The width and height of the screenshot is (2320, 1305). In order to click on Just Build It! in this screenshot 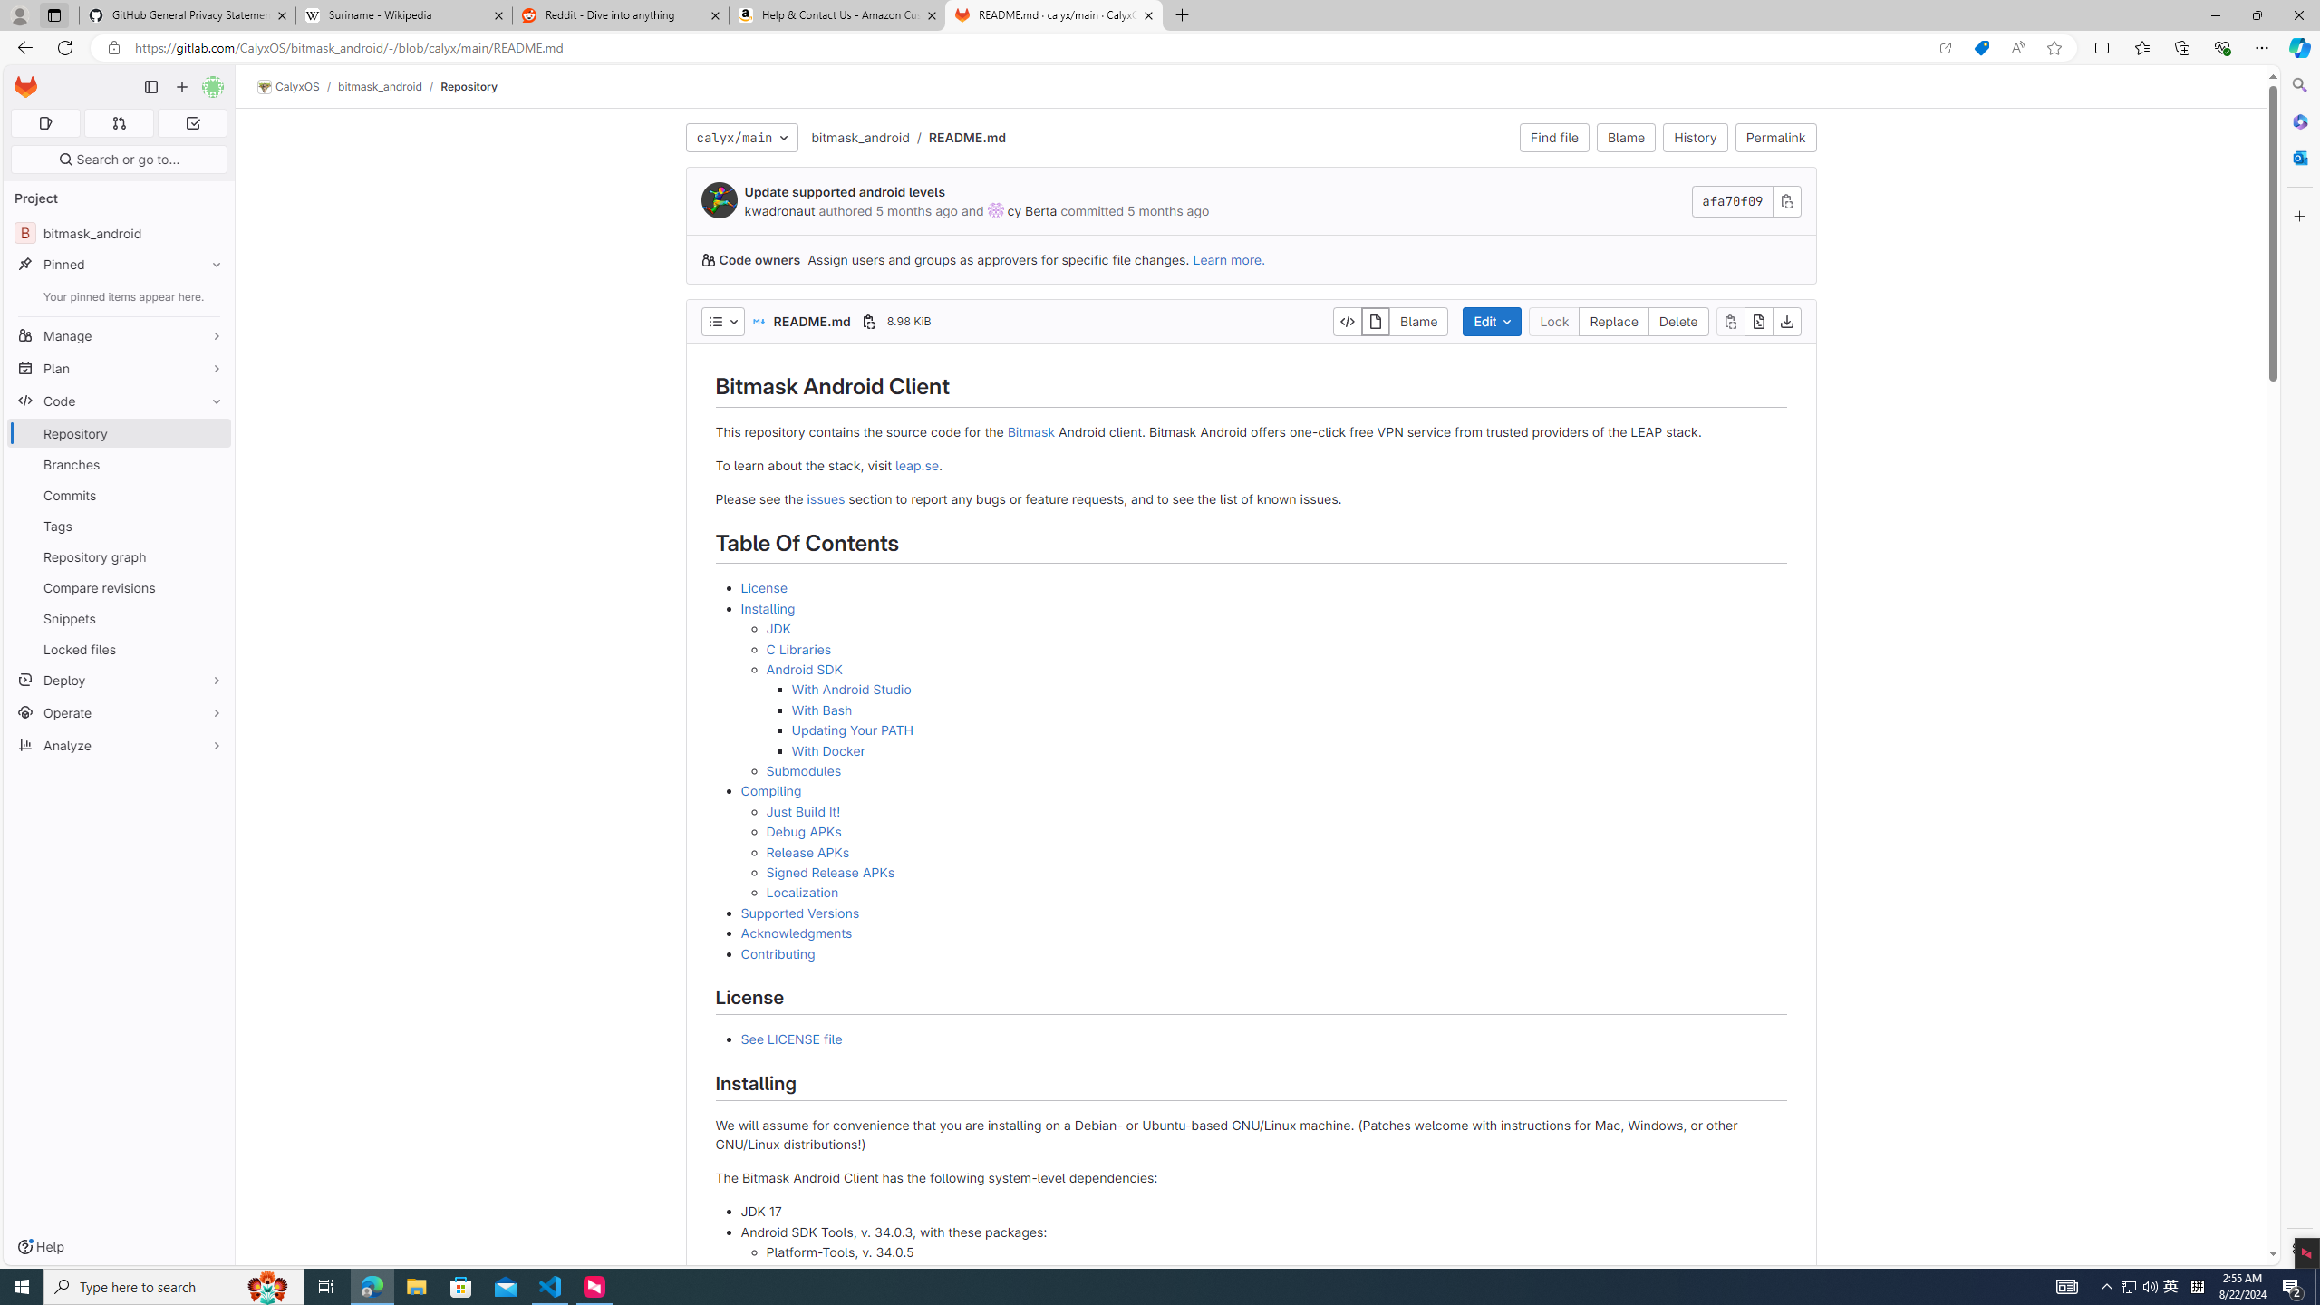, I will do `click(802, 810)`.